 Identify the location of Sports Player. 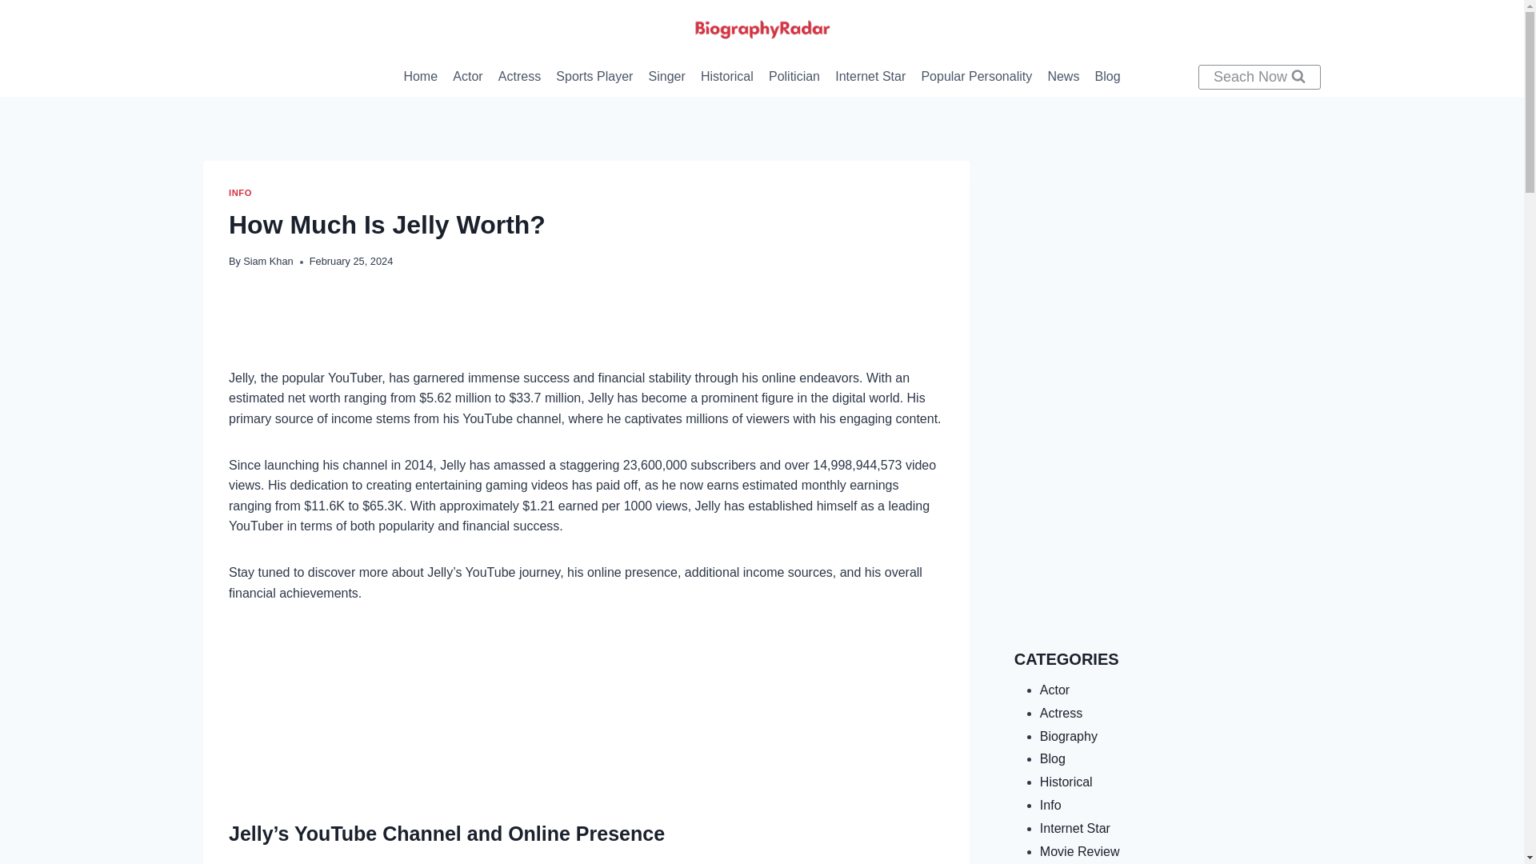
(594, 77).